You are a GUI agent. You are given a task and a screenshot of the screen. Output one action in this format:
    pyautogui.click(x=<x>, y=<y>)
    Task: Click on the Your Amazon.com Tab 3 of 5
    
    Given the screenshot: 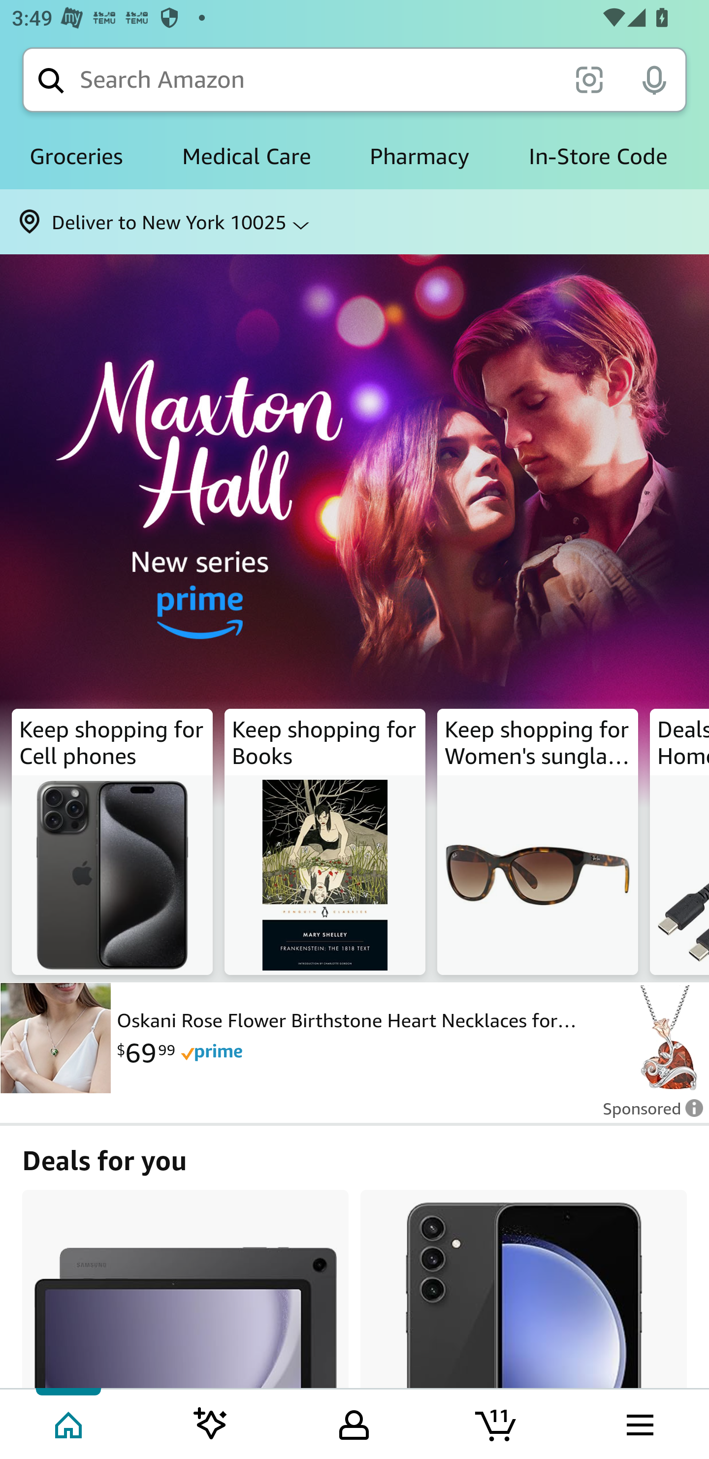 What is the action you would take?
    pyautogui.click(x=354, y=1423)
    